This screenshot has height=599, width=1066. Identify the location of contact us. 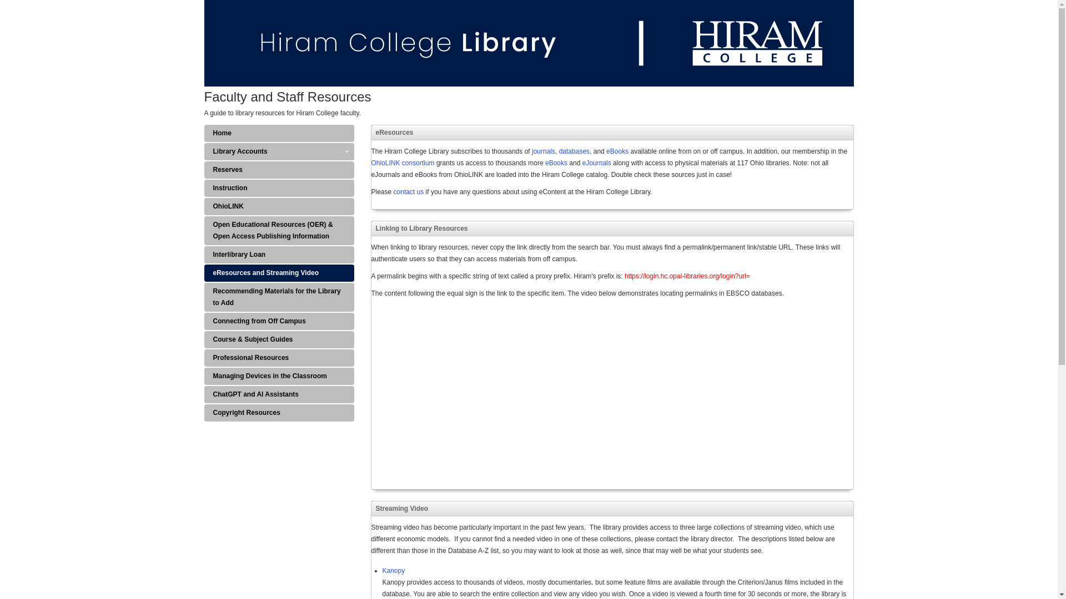
(409, 192).